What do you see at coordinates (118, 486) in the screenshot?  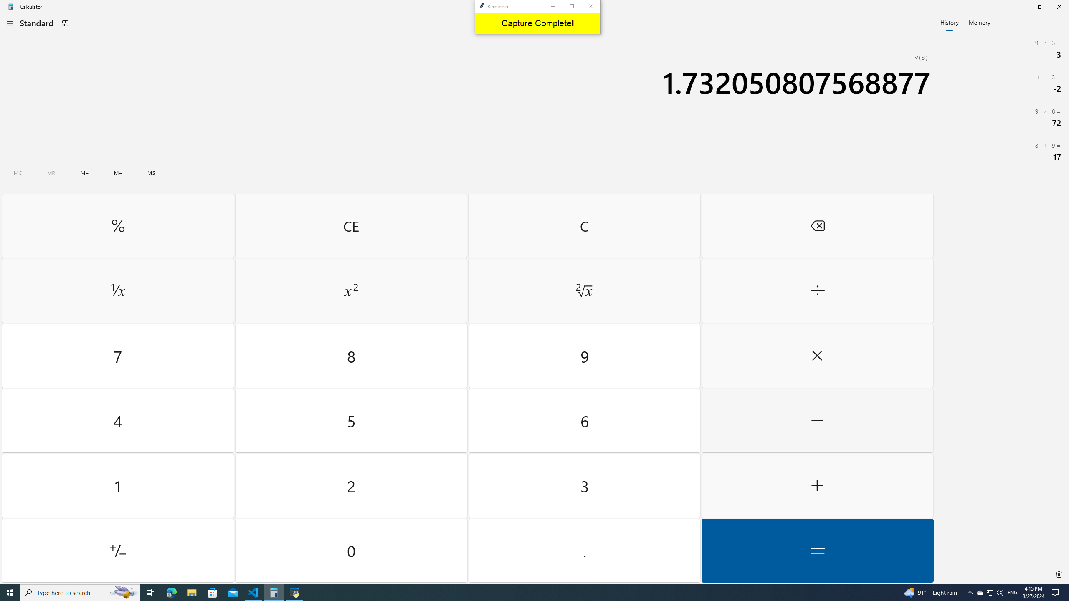 I see `One` at bounding box center [118, 486].